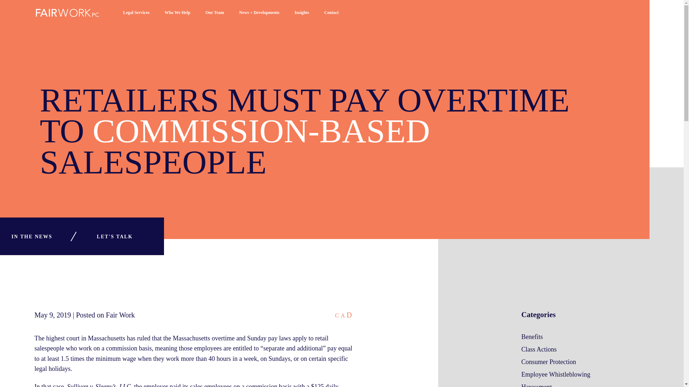 The width and height of the screenshot is (689, 387). I want to click on Benefits, so click(532, 337).